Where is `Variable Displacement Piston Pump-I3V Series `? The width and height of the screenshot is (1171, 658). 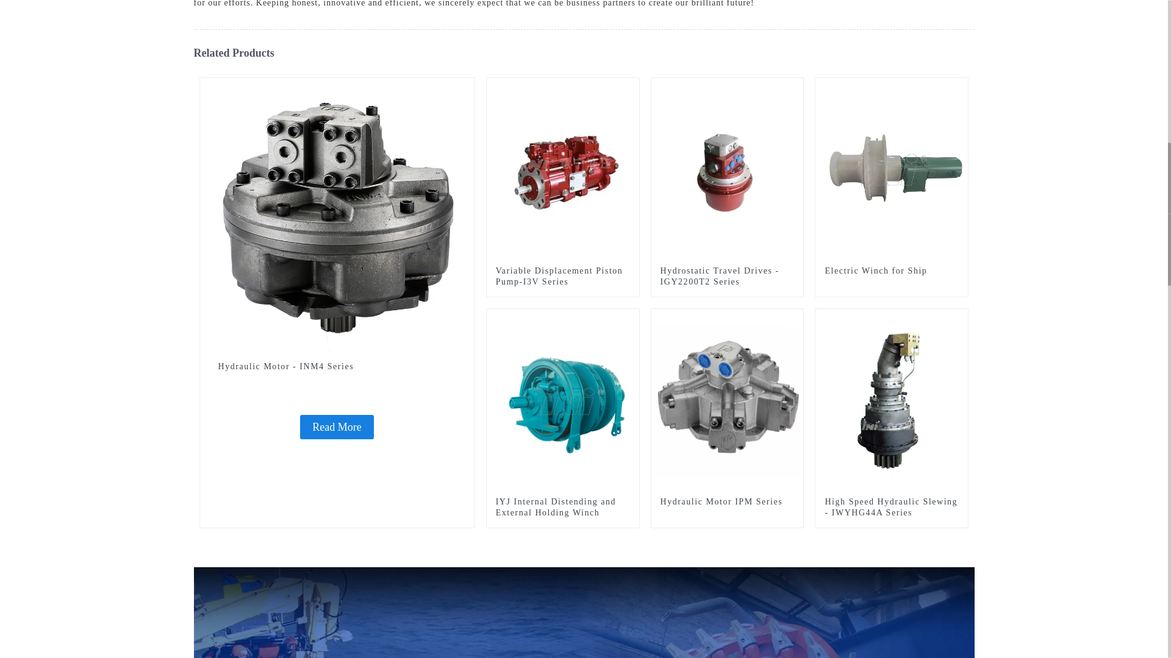 Variable Displacement Piston Pump-I3V Series  is located at coordinates (562, 277).